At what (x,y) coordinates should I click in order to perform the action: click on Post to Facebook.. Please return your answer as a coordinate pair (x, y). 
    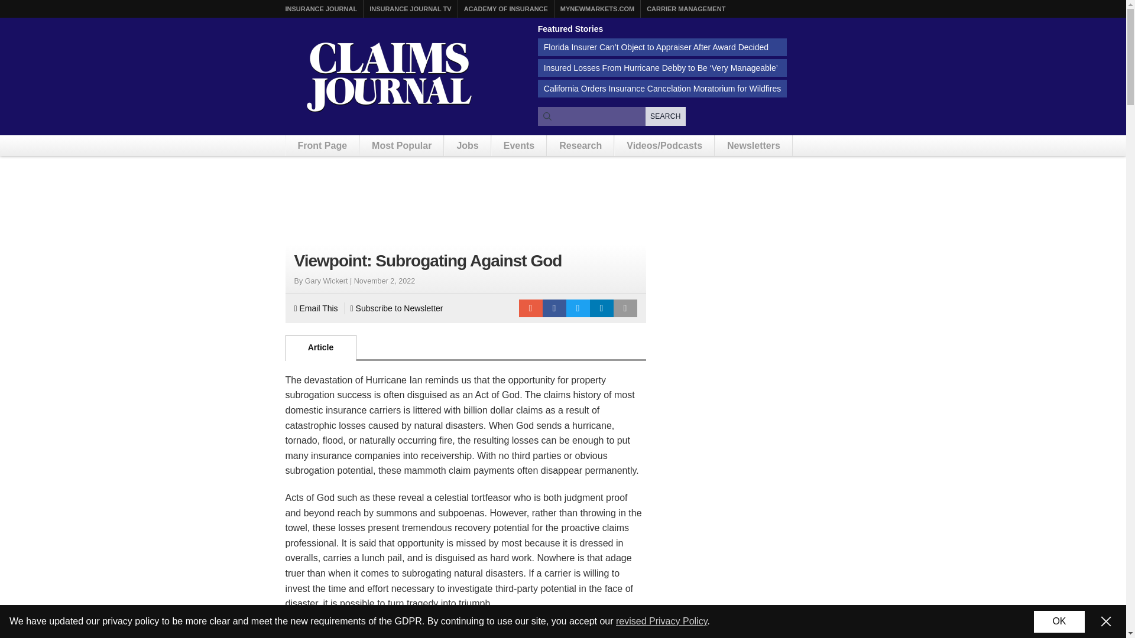
    Looking at the image, I should click on (554, 308).